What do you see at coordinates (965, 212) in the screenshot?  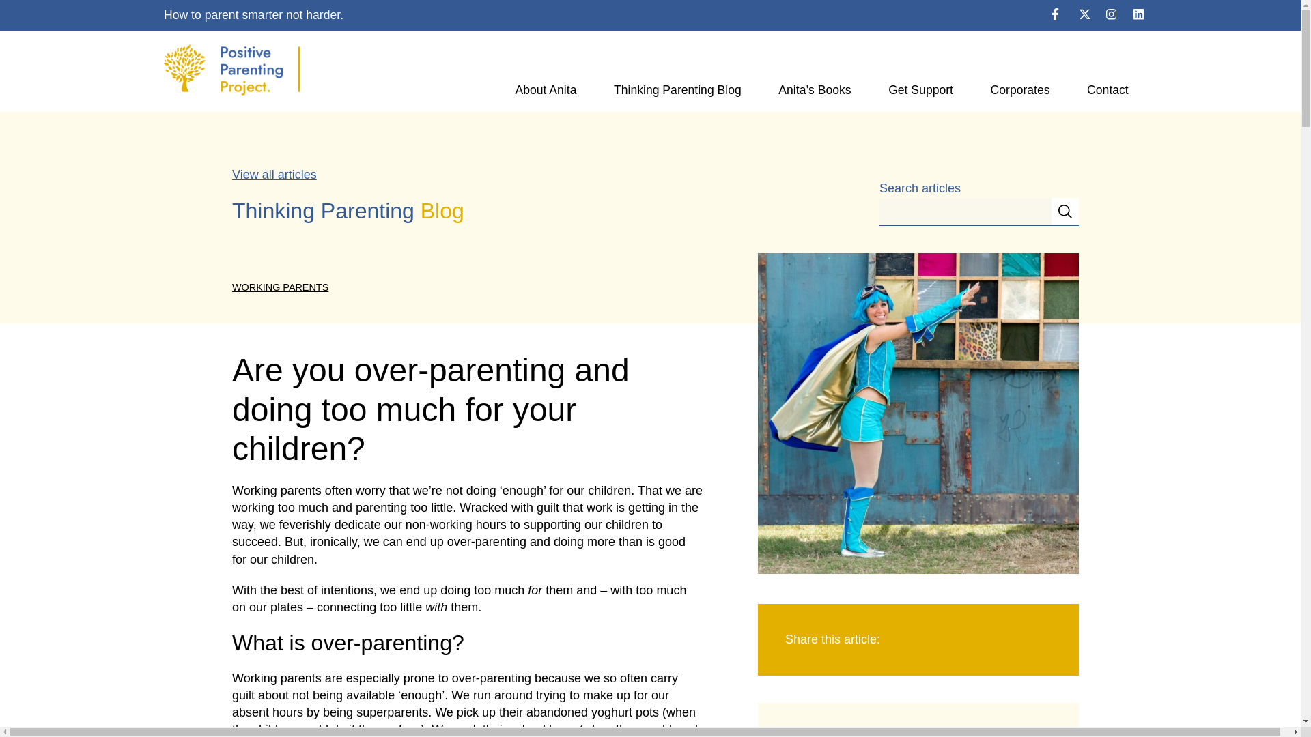 I see `search` at bounding box center [965, 212].